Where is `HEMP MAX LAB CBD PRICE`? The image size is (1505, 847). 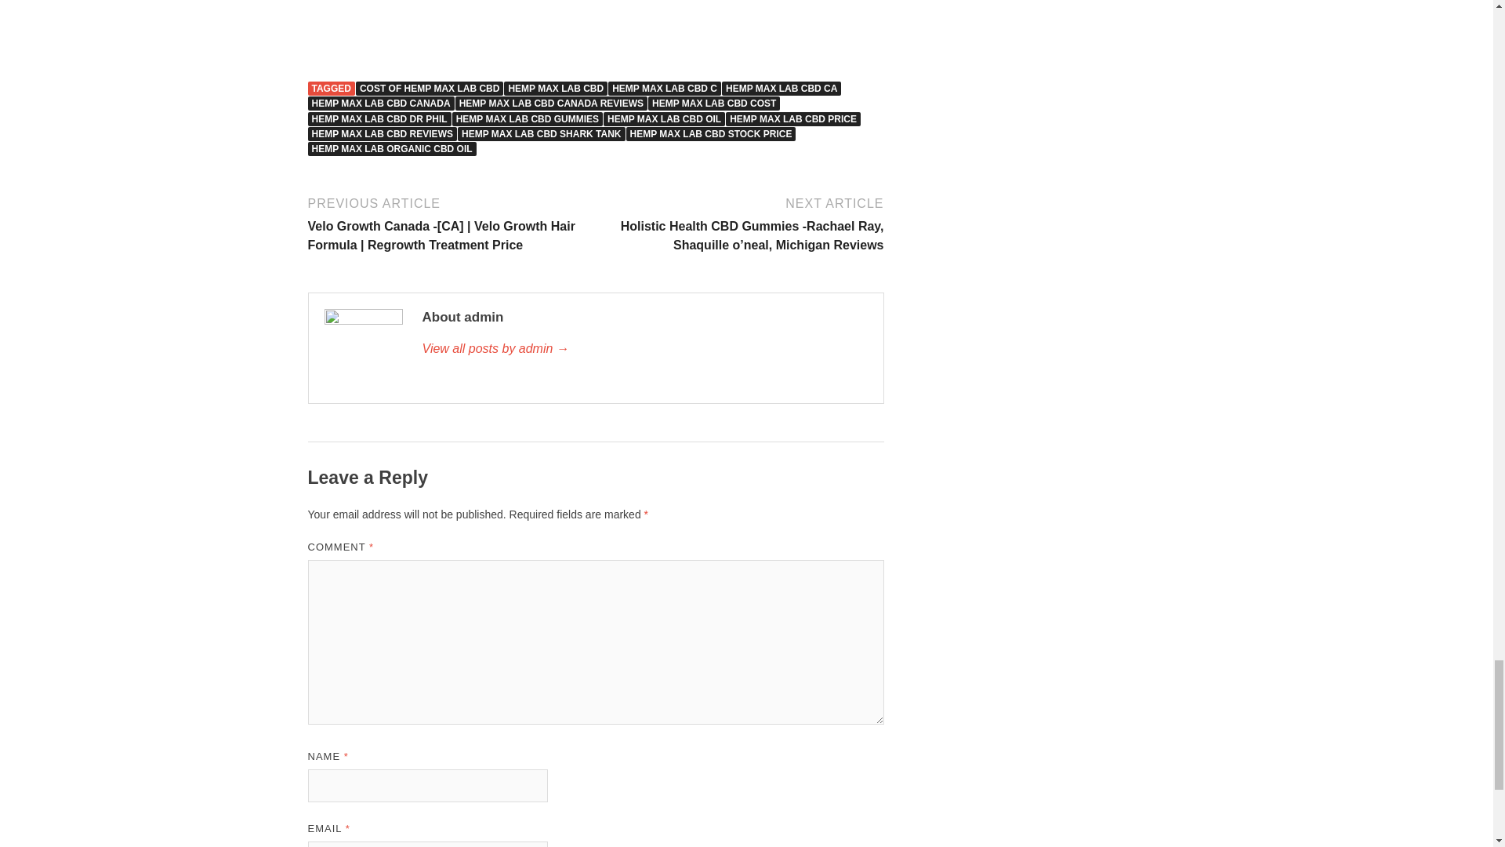 HEMP MAX LAB CBD PRICE is located at coordinates (793, 118).